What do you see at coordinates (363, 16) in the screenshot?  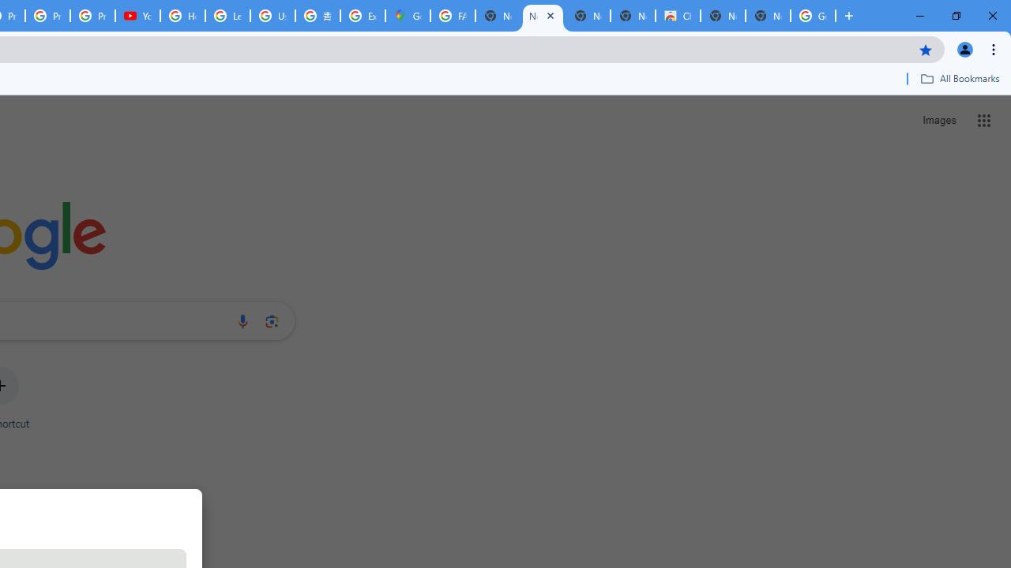 I see `Explore new street-level details - Google Maps Help` at bounding box center [363, 16].